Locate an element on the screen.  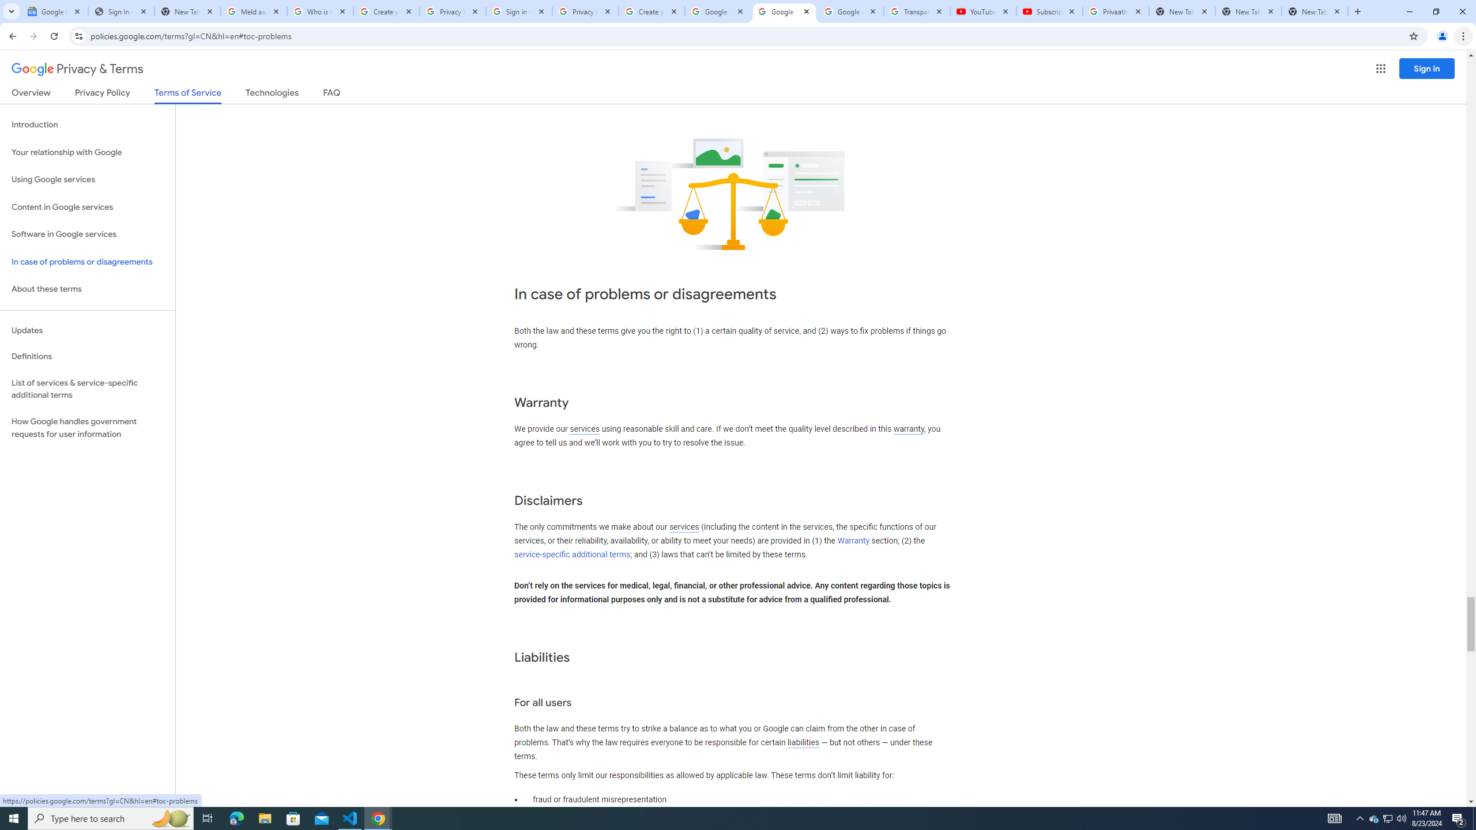
Using Google services is located at coordinates (88, 180).